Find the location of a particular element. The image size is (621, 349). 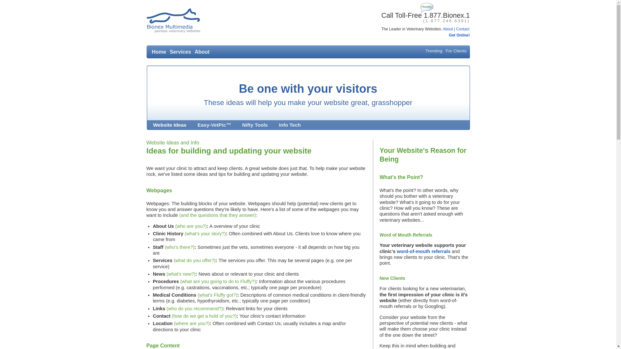

Nifty Tools is located at coordinates (255, 125).